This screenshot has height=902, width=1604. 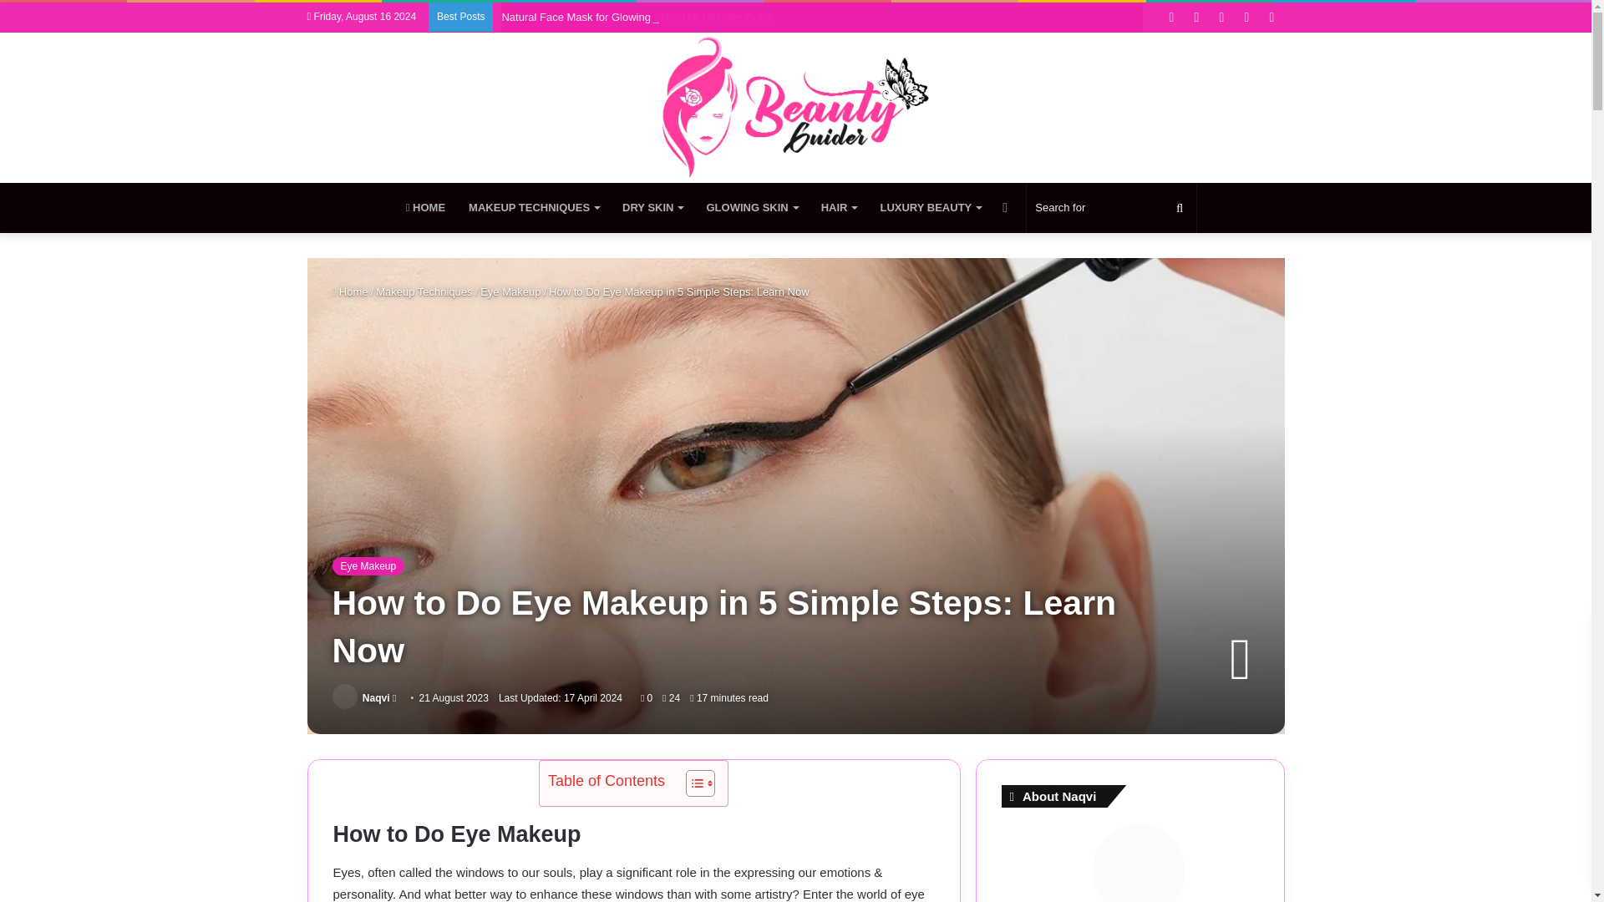 I want to click on HOME, so click(x=426, y=207).